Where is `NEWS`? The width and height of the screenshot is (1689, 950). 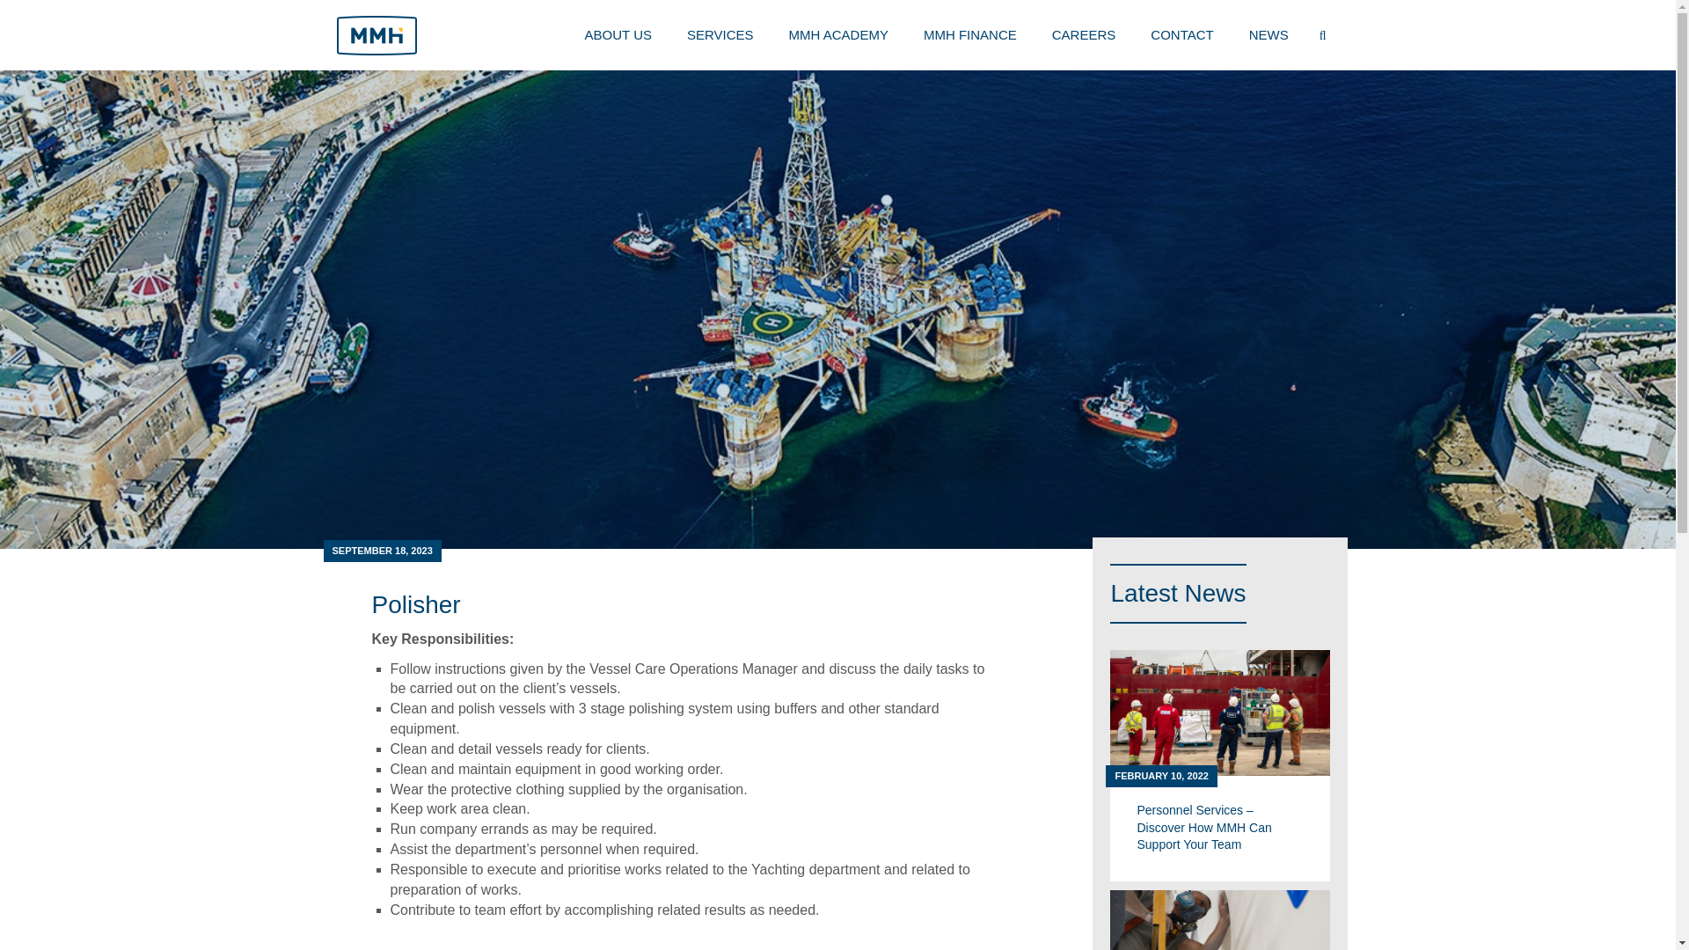 NEWS is located at coordinates (1269, 35).